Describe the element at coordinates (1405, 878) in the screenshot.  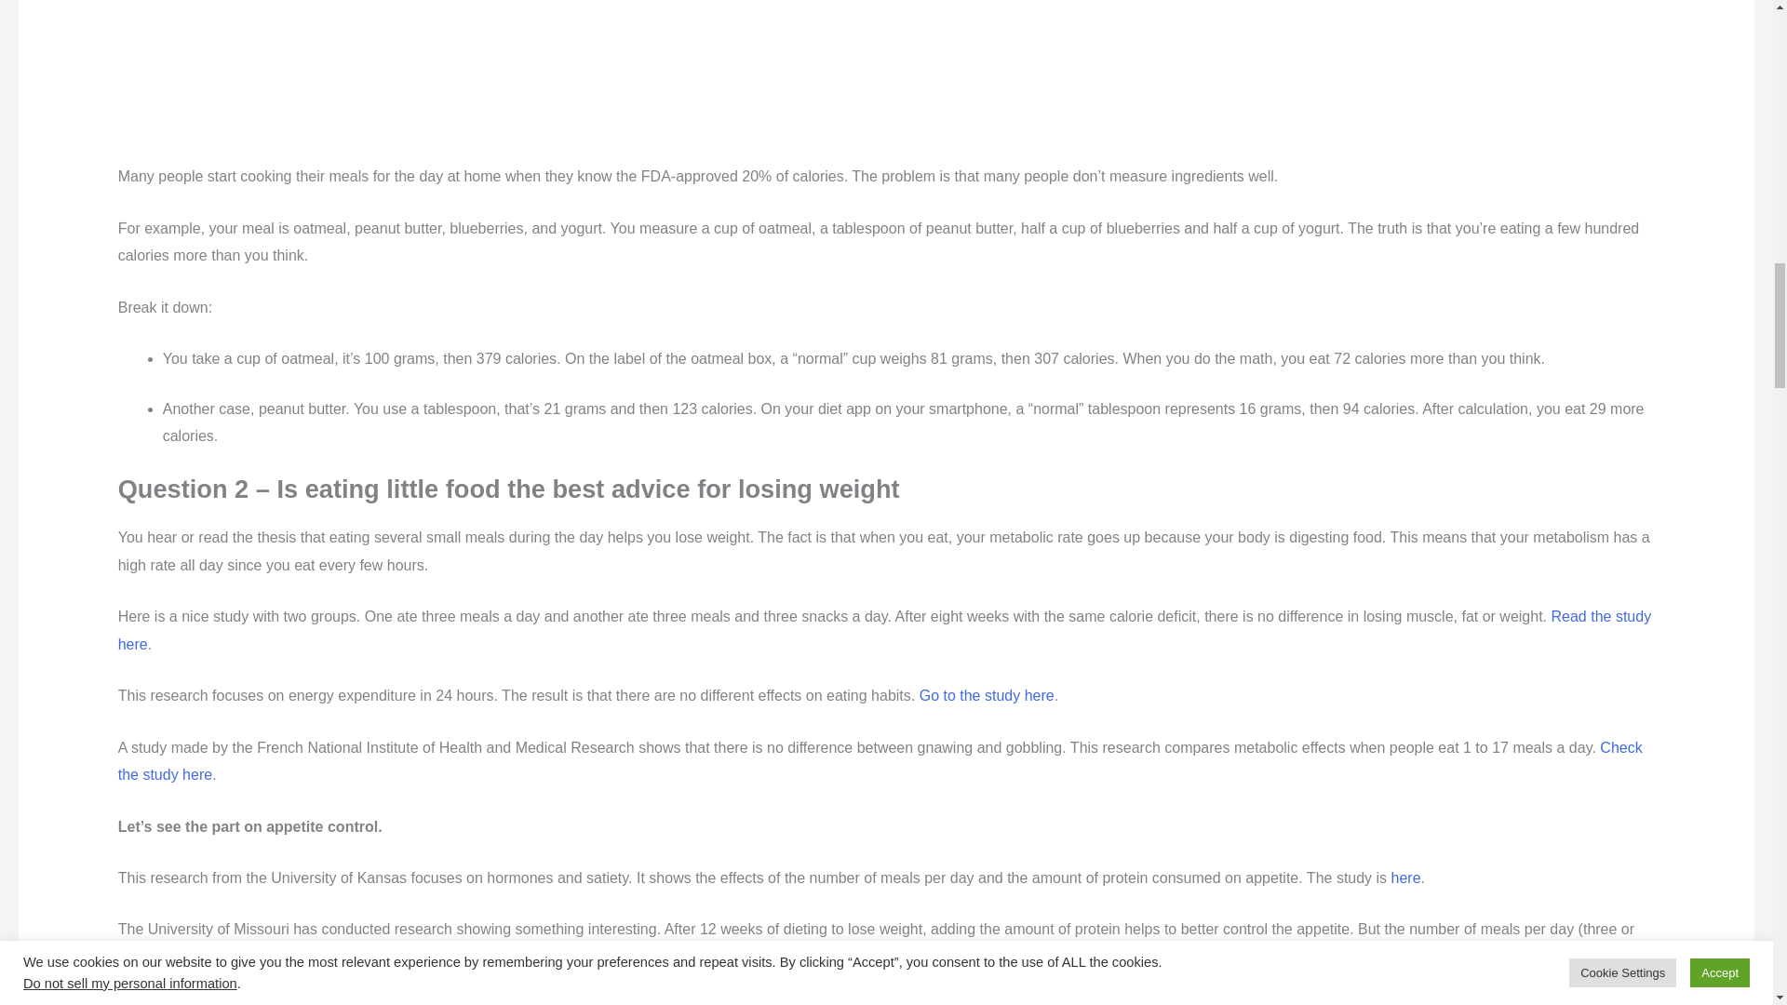
I see `here` at that location.